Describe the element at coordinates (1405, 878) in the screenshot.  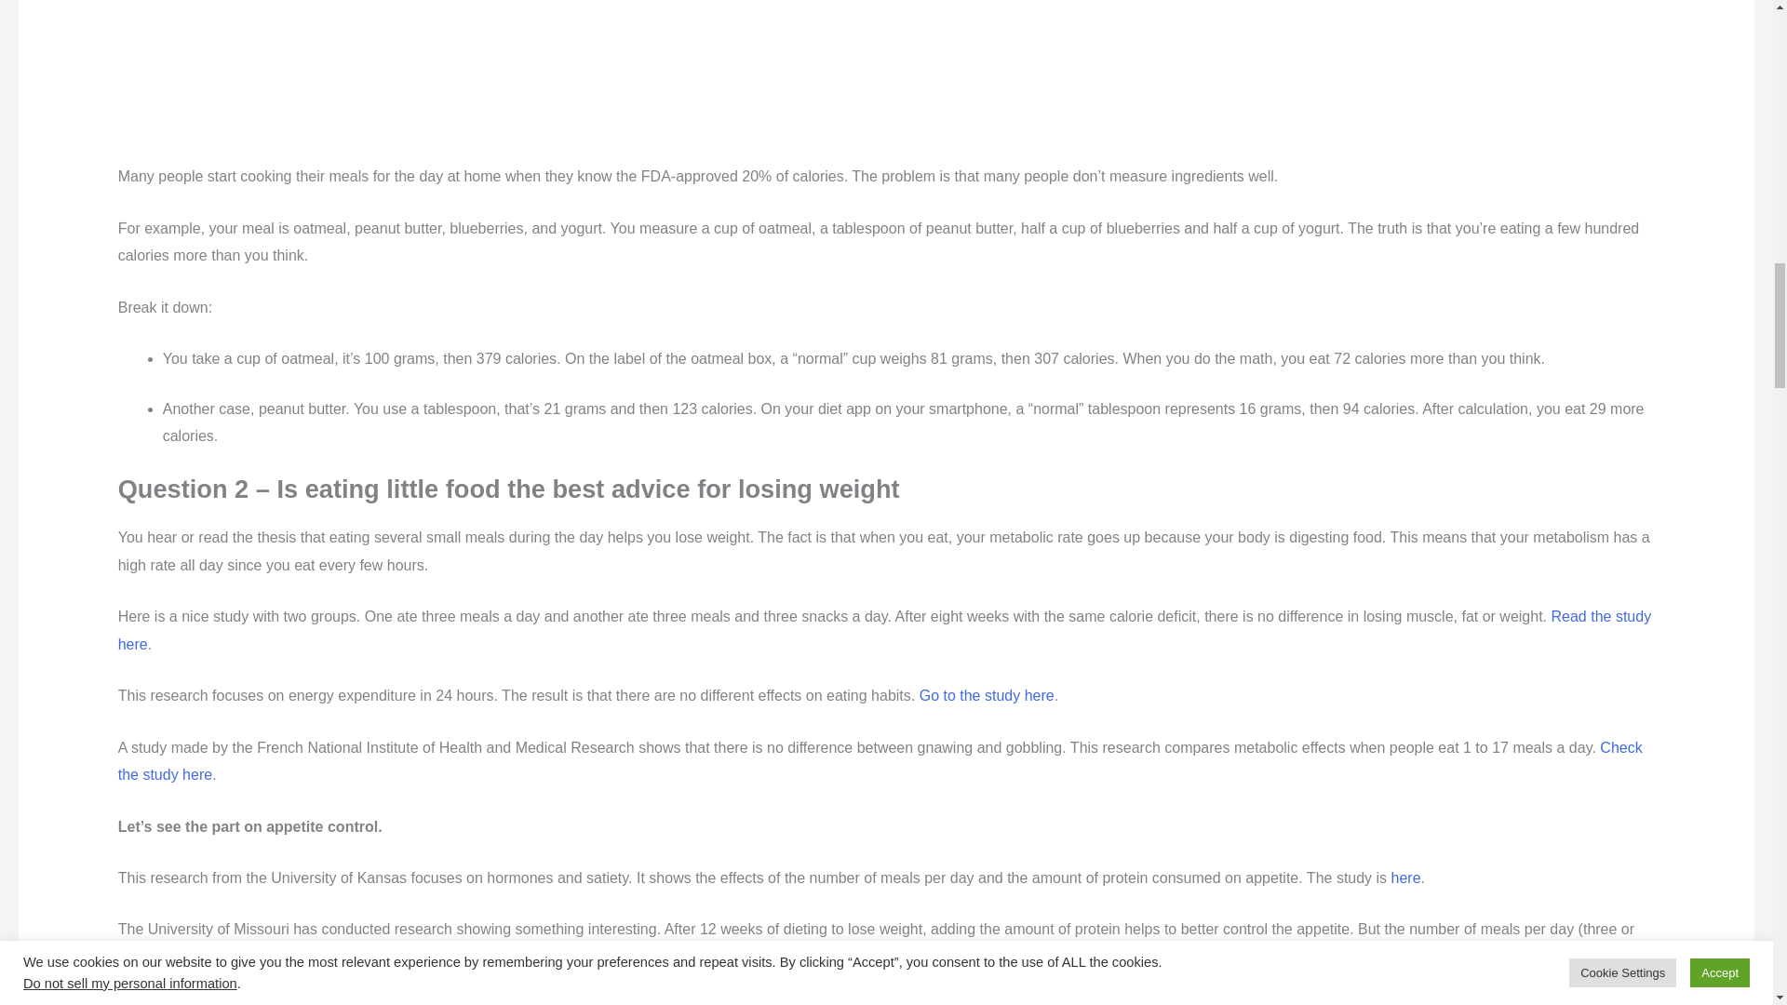
I see `here` at that location.